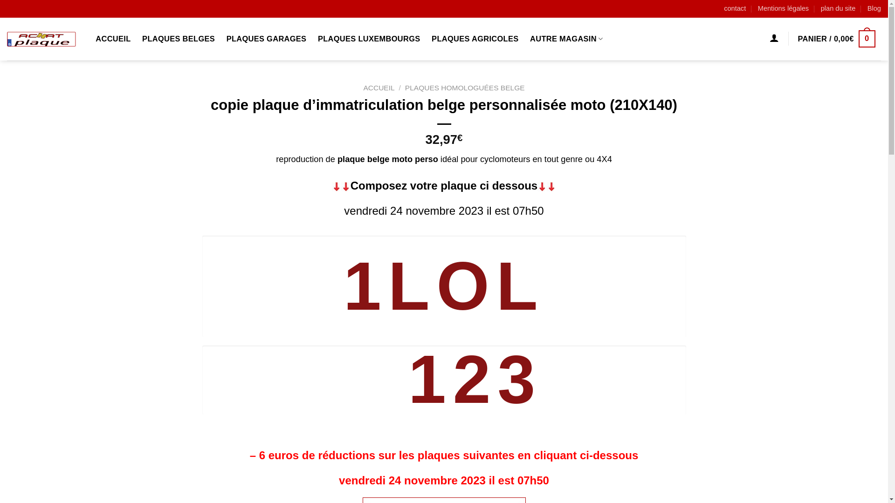 Image resolution: width=895 pixels, height=503 pixels. What do you see at coordinates (266, 39) in the screenshot?
I see `PLAQUES GARAGES` at bounding box center [266, 39].